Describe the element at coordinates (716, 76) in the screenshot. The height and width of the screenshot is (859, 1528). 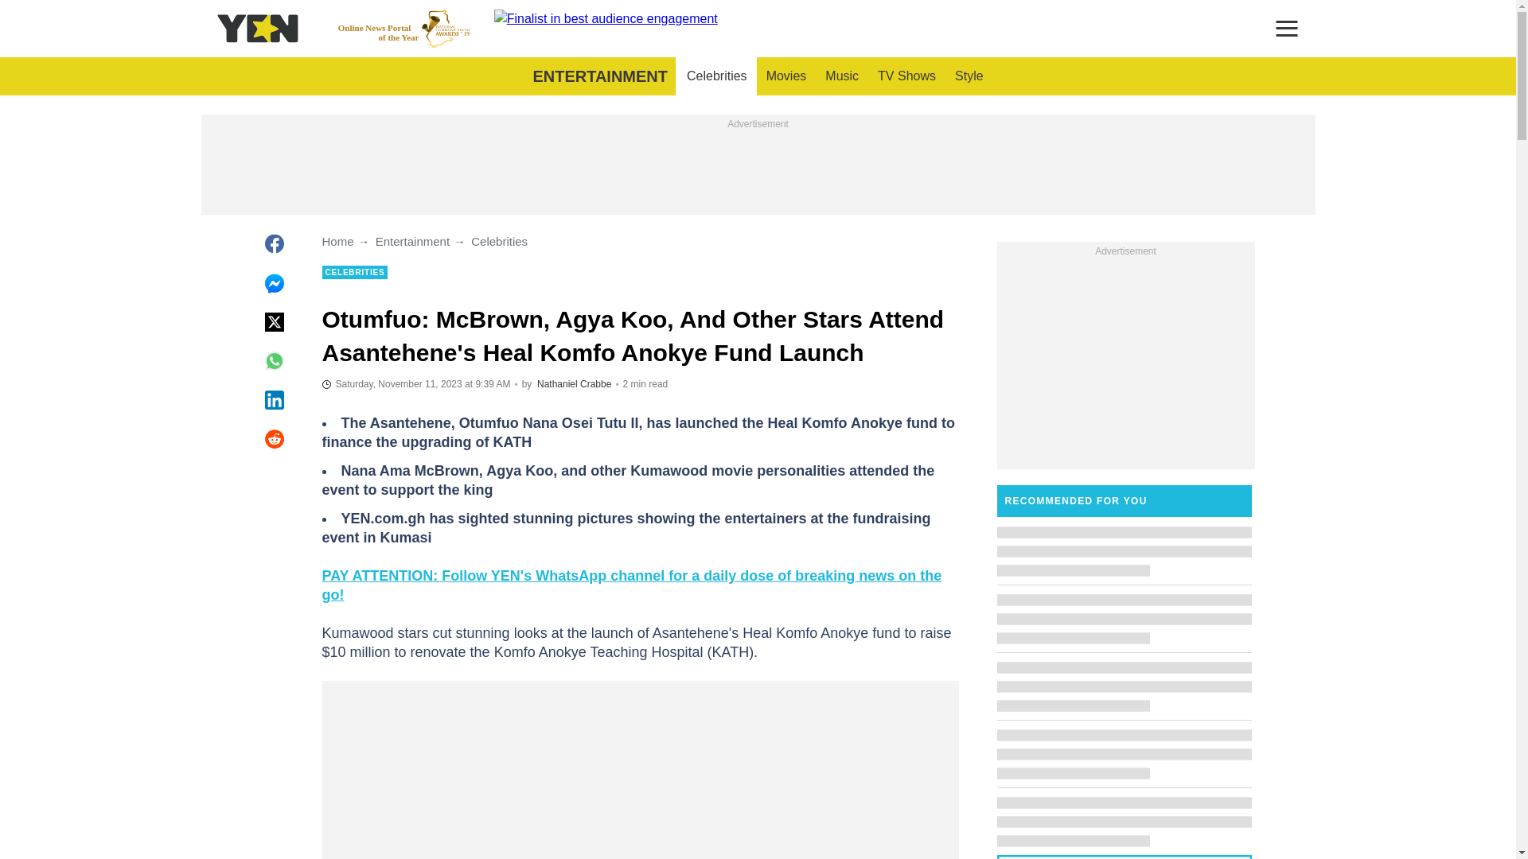
I see `2023-11-11T09:39:14Z` at that location.